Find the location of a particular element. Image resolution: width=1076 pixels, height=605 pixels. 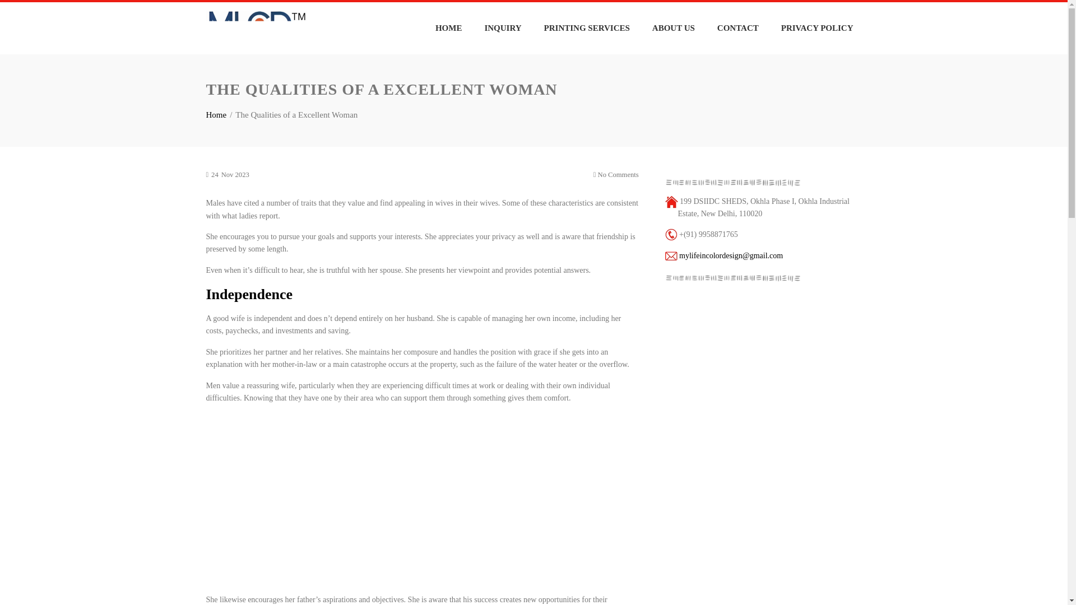

PRINTING SERVICES is located at coordinates (587, 28).